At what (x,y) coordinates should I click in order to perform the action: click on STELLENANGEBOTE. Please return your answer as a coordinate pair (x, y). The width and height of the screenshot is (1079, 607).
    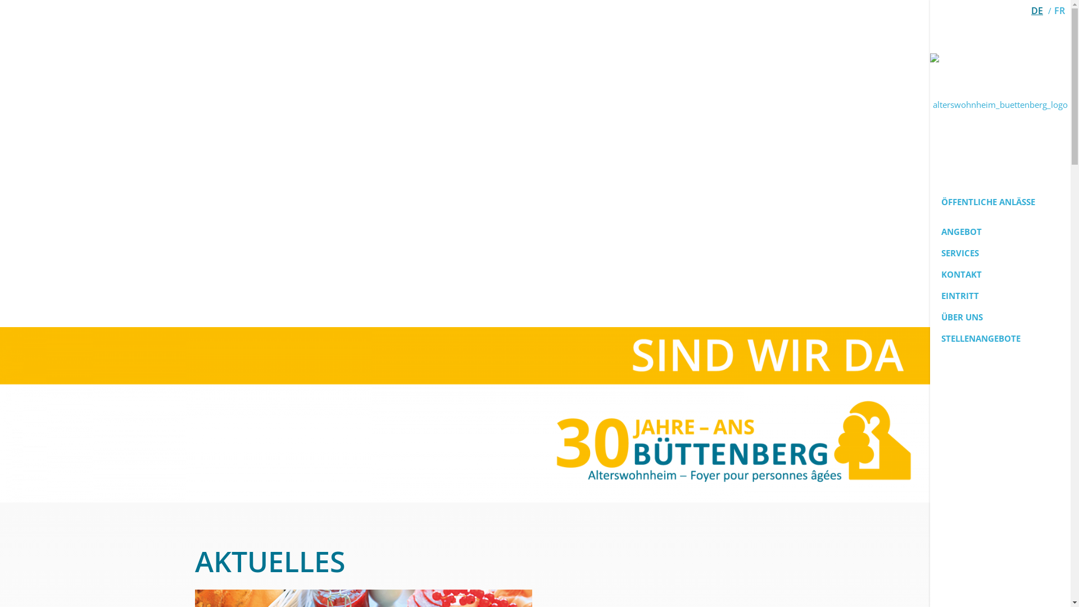
    Looking at the image, I should click on (1000, 338).